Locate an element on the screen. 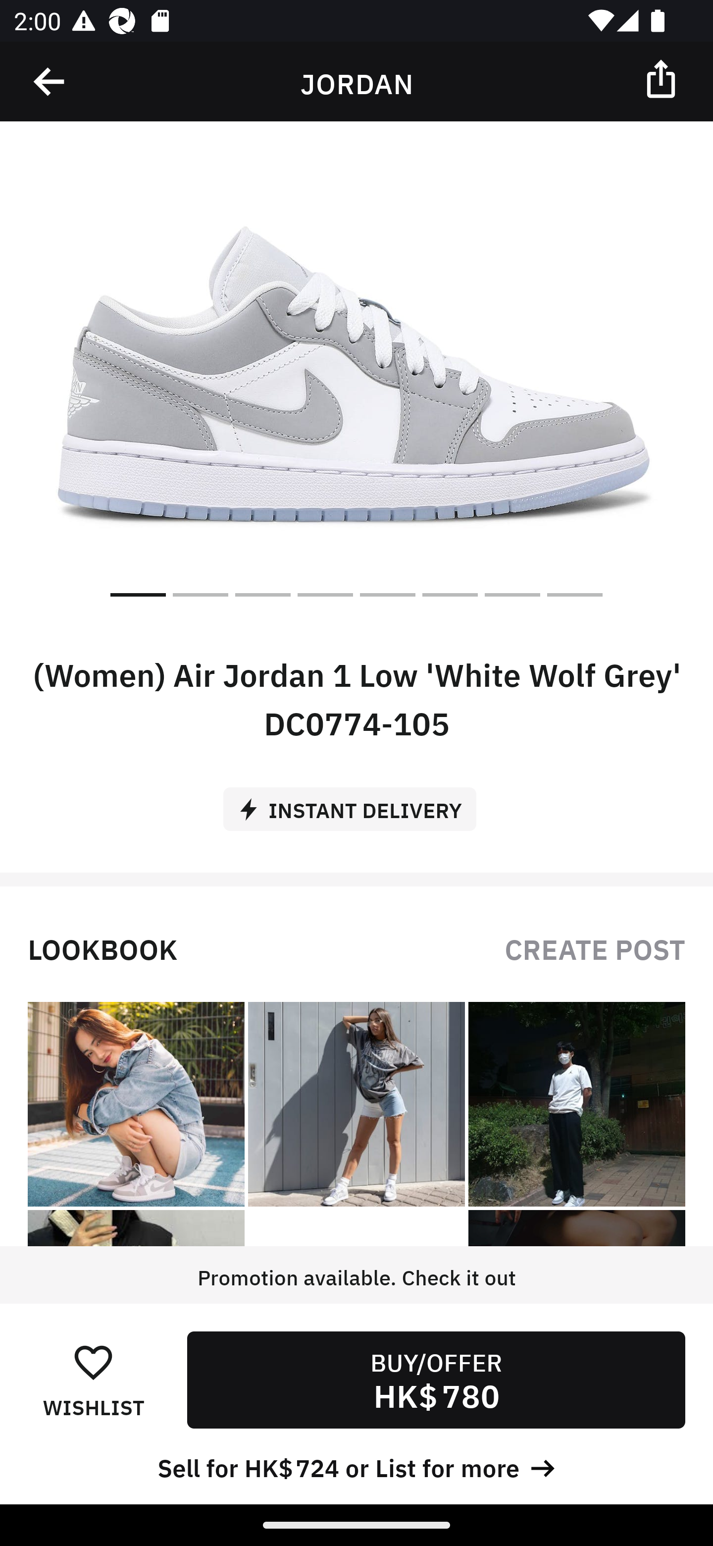   is located at coordinates (662, 78).